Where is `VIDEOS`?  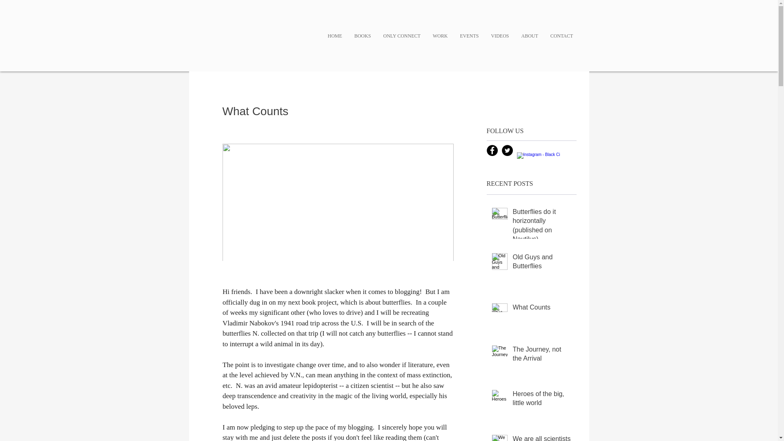 VIDEOS is located at coordinates (500, 36).